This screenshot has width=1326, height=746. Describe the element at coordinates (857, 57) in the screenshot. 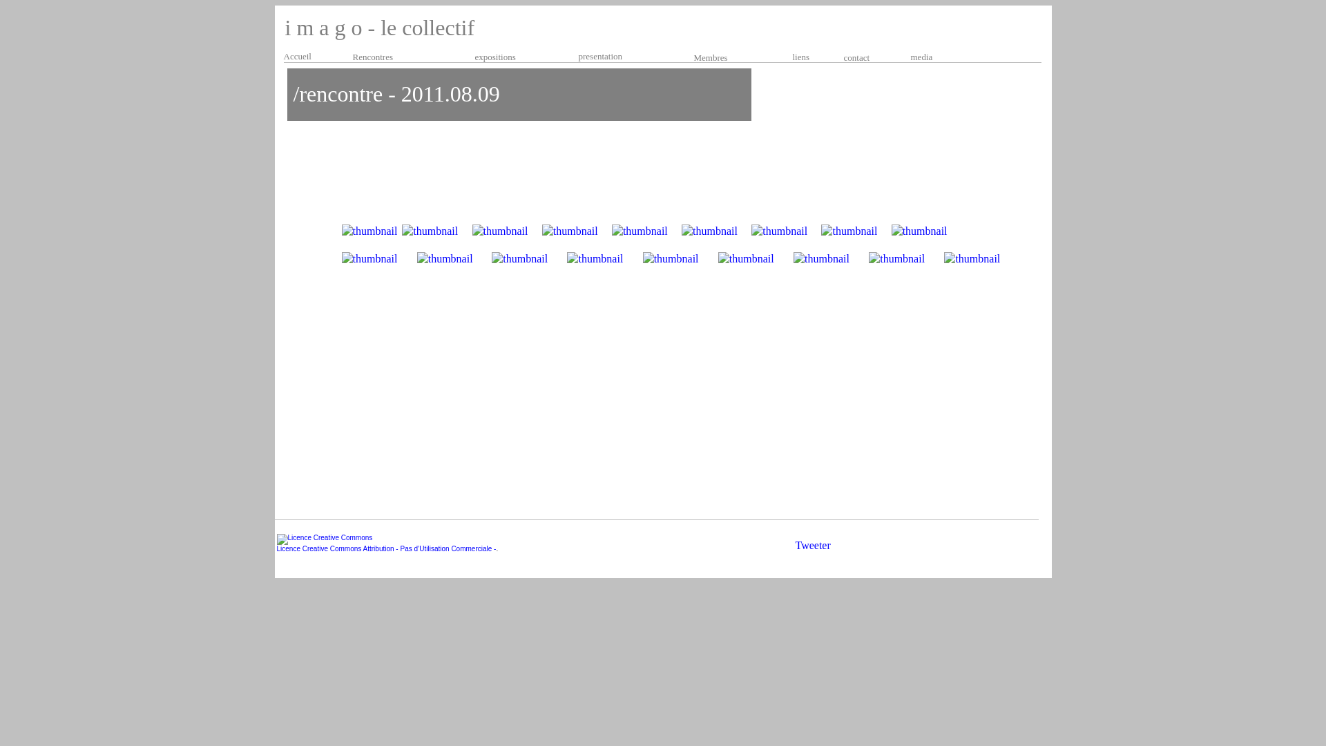

I see `contact` at that location.